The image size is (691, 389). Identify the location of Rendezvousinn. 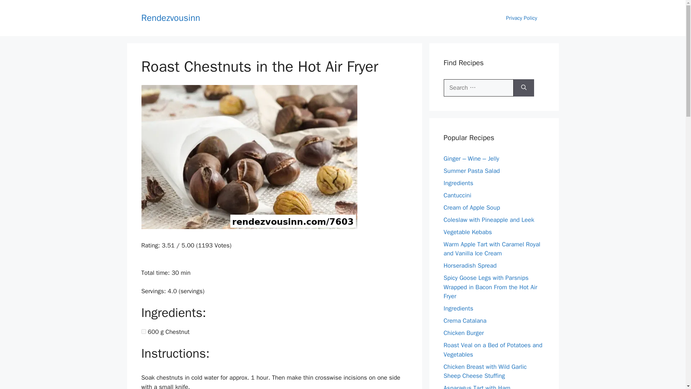
(171, 17).